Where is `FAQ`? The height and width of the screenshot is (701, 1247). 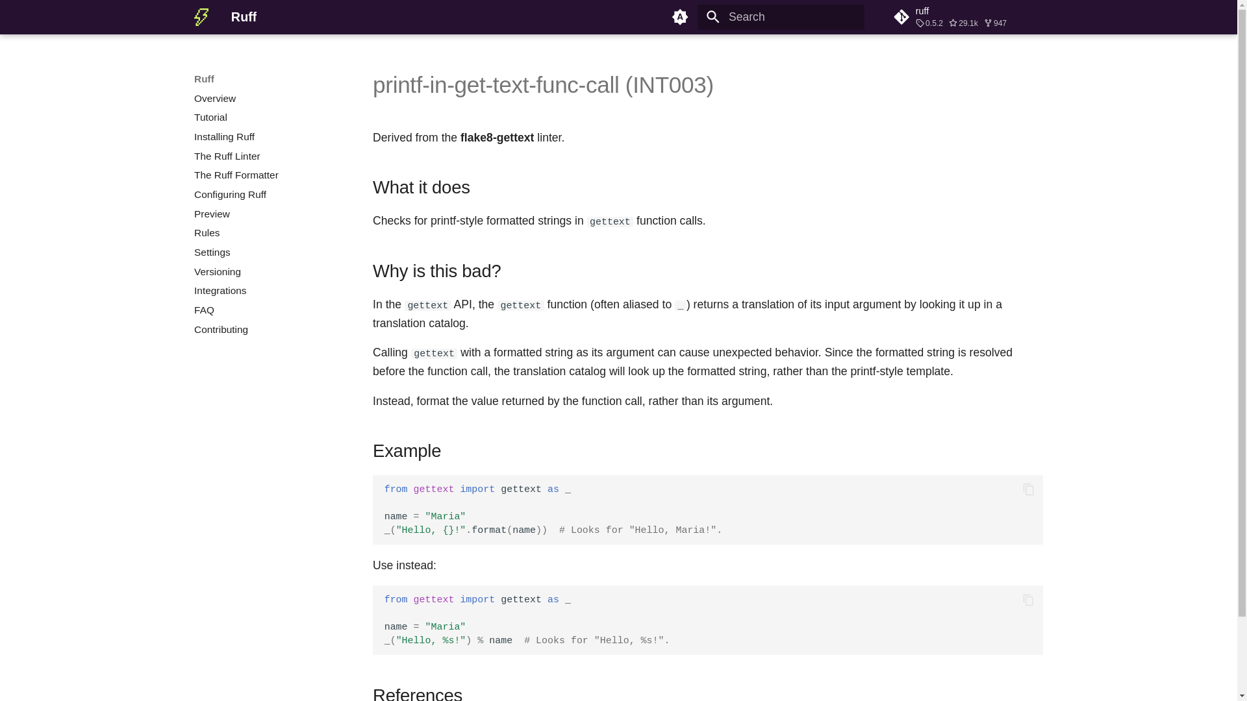 FAQ is located at coordinates (268, 310).